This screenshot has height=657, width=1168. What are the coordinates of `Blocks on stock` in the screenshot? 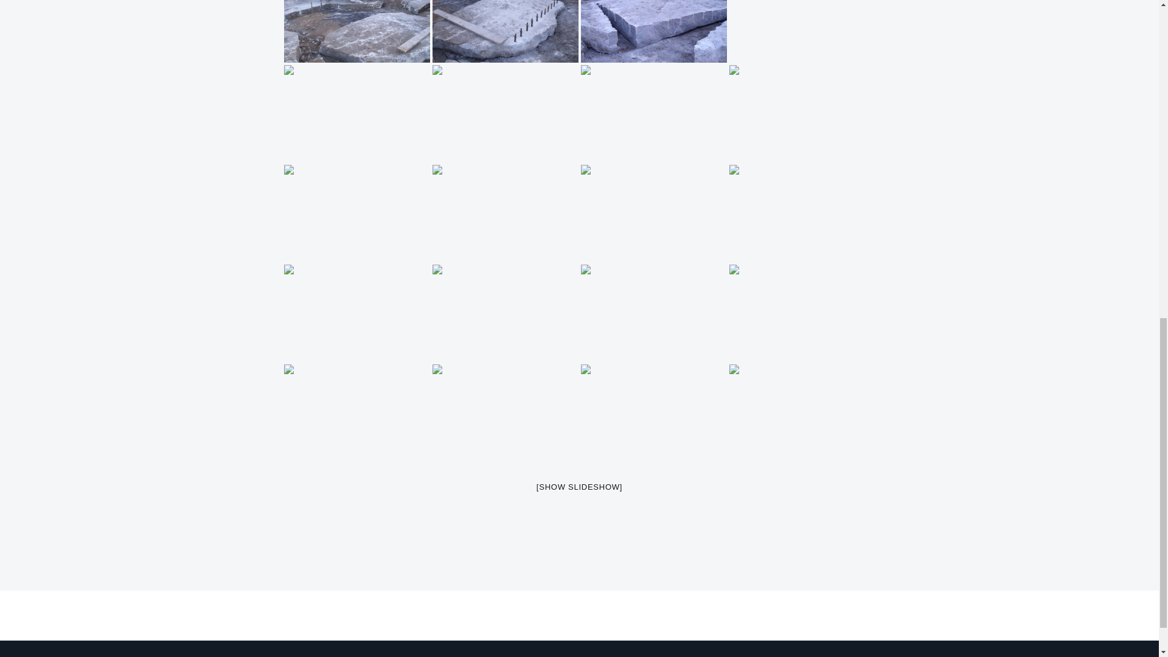 It's located at (802, 31).